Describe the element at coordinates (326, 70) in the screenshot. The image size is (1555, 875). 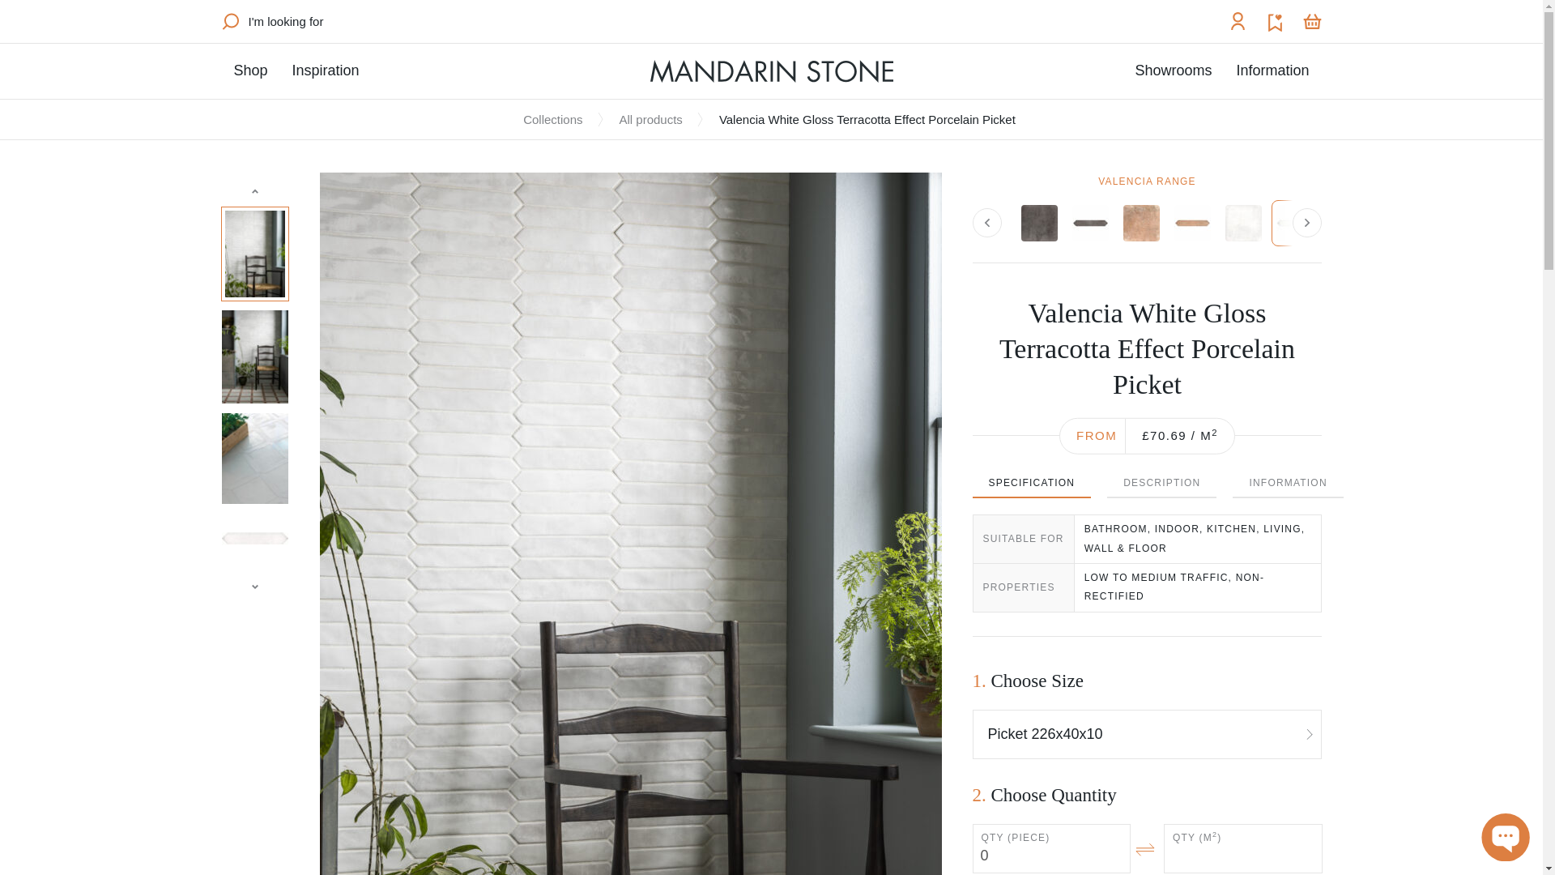
I see `Inspiration` at that location.